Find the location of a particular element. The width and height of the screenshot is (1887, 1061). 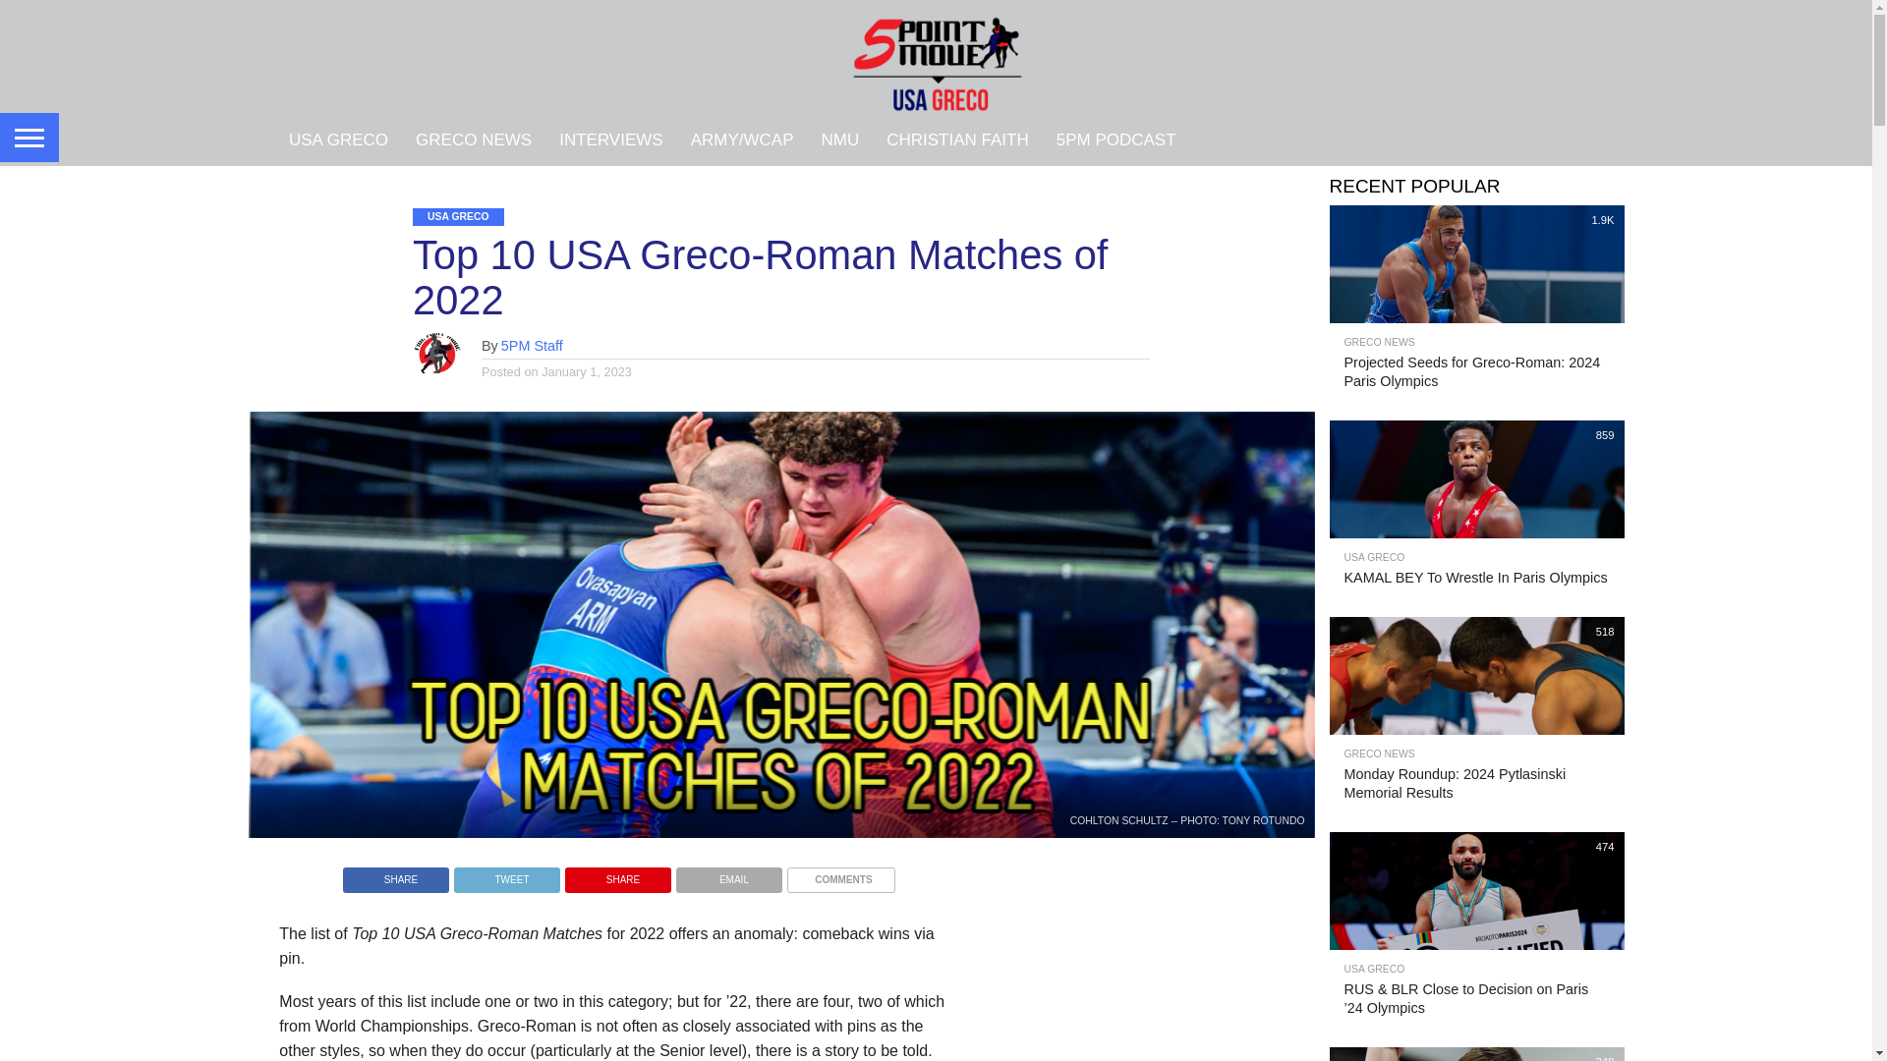

Share on Facebook is located at coordinates (395, 874).